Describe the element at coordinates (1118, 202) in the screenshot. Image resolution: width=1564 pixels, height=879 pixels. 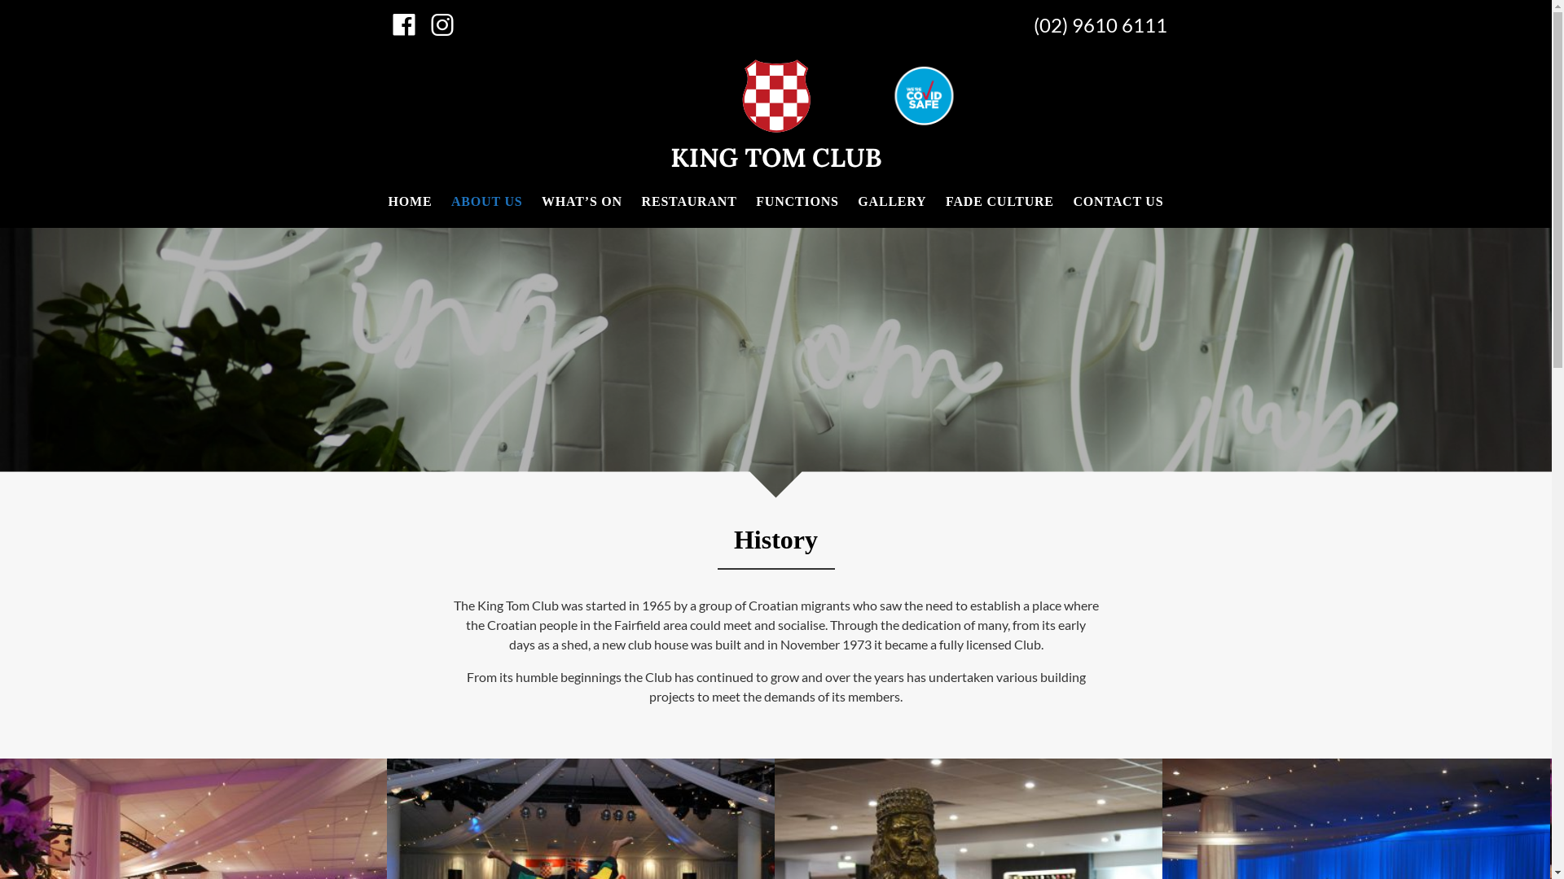
I see `CONTACT US` at that location.